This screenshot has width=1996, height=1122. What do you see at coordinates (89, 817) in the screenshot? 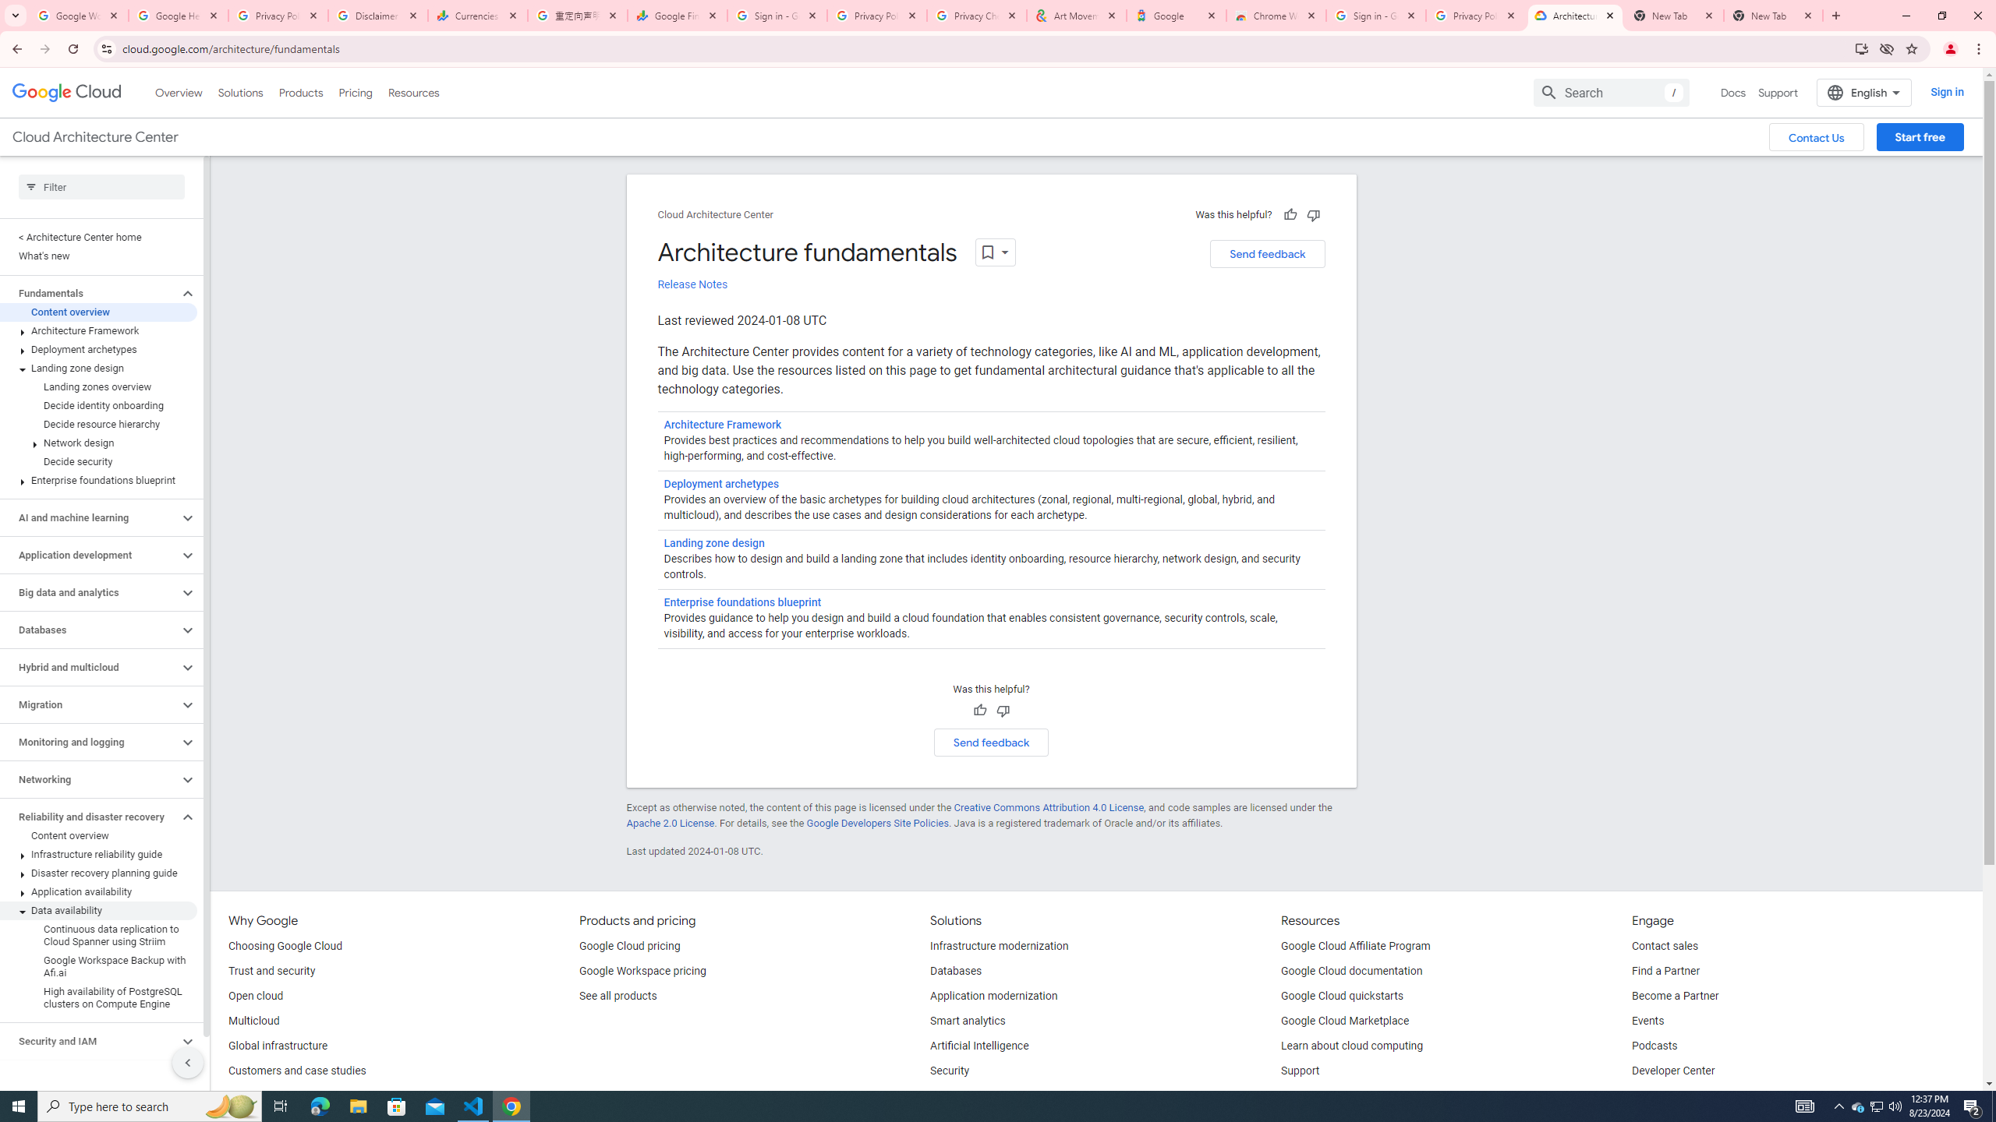
I see `Reliability and disaster recovery` at bounding box center [89, 817].